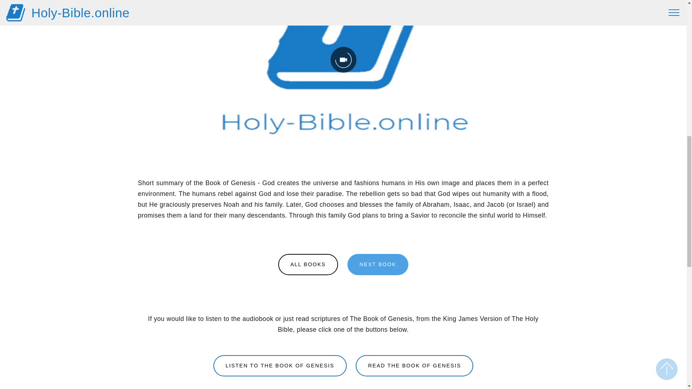  I want to click on Listen to audiobook of the Book of Genesis, KJV, so click(280, 366).